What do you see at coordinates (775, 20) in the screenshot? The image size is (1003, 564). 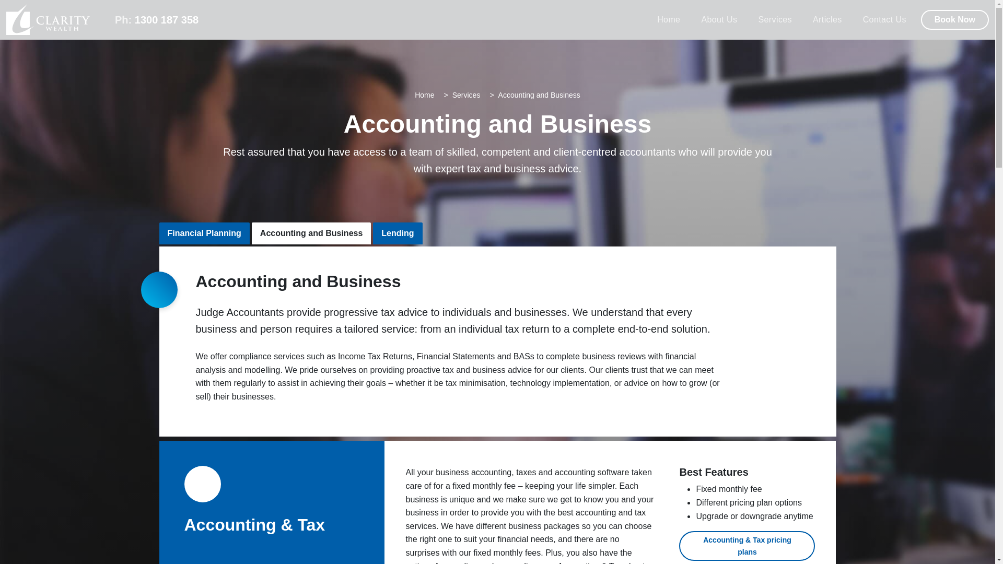 I see `Services` at bounding box center [775, 20].